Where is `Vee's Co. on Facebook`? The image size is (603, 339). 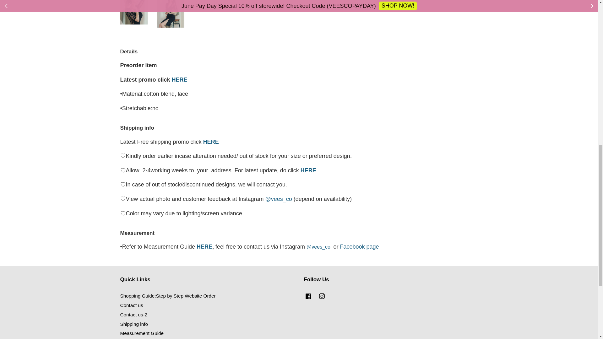 Vee's Co. on Facebook is located at coordinates (308, 299).